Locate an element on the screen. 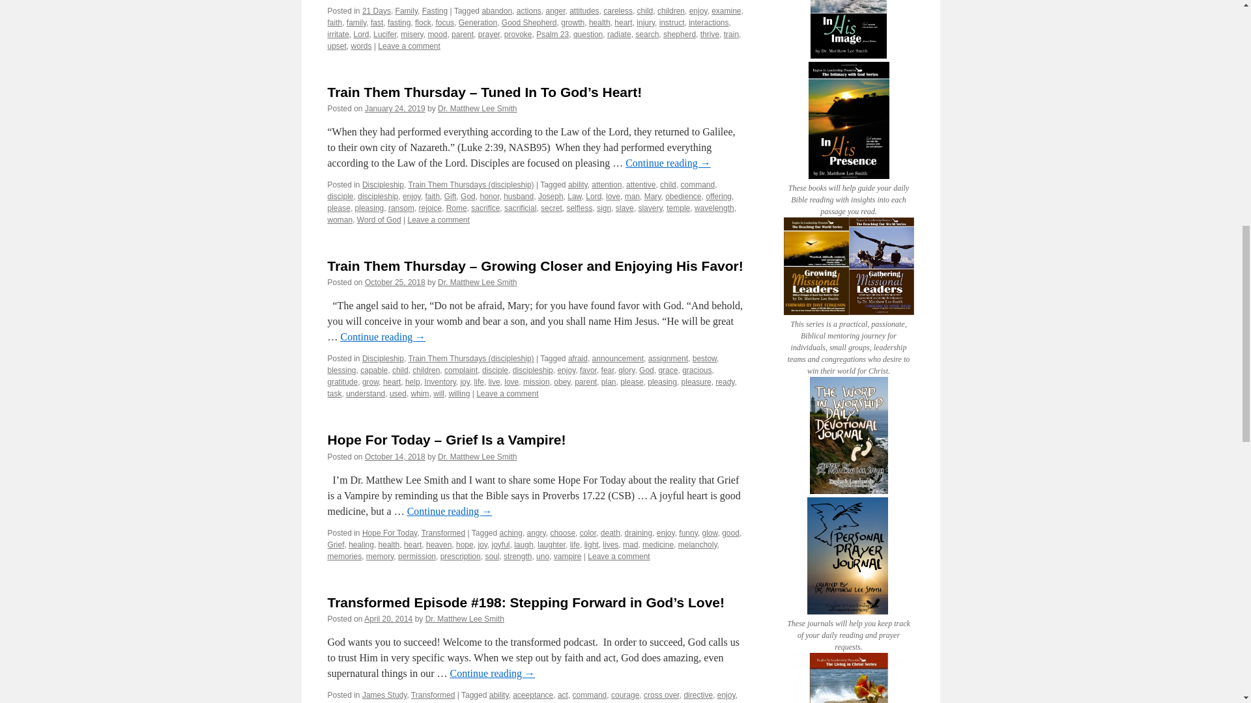 This screenshot has width=1251, height=703. 3:00 am is located at coordinates (395, 108).